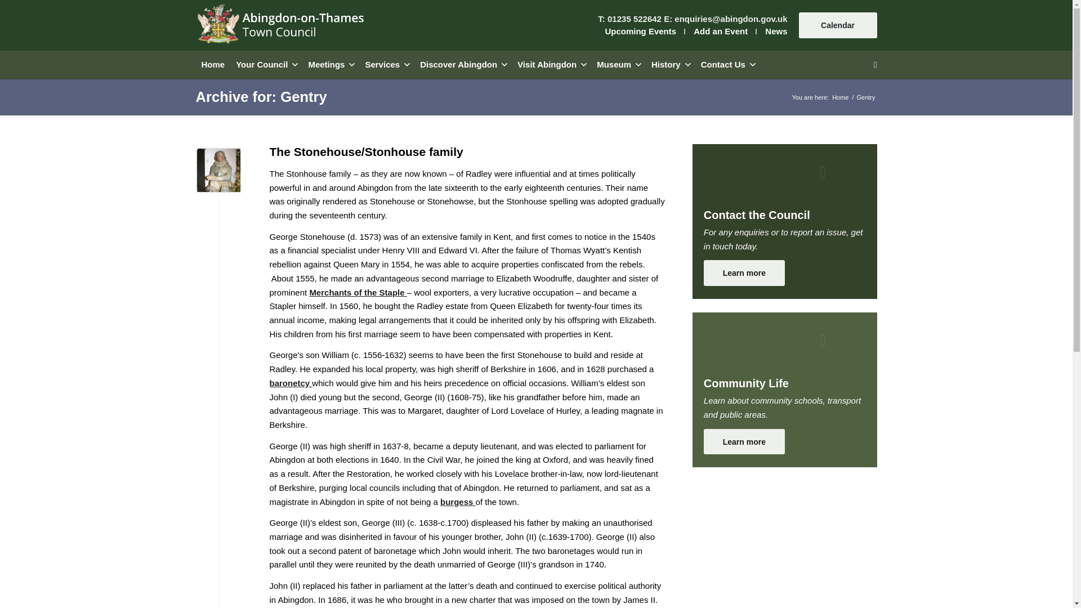 The width and height of the screenshot is (1081, 608). Describe the element at coordinates (838, 25) in the screenshot. I see `Calendar` at that location.